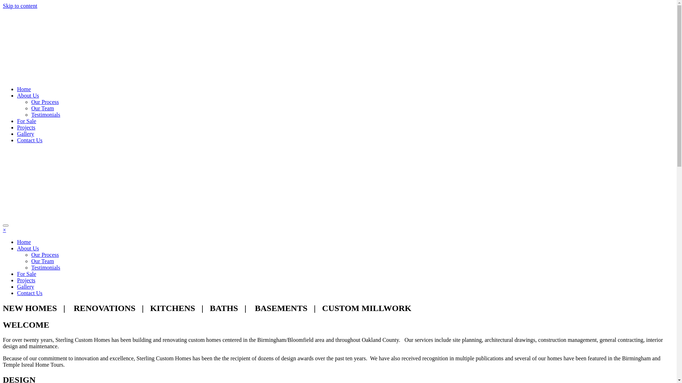 This screenshot has height=383, width=682. I want to click on Our Process, so click(45, 255).